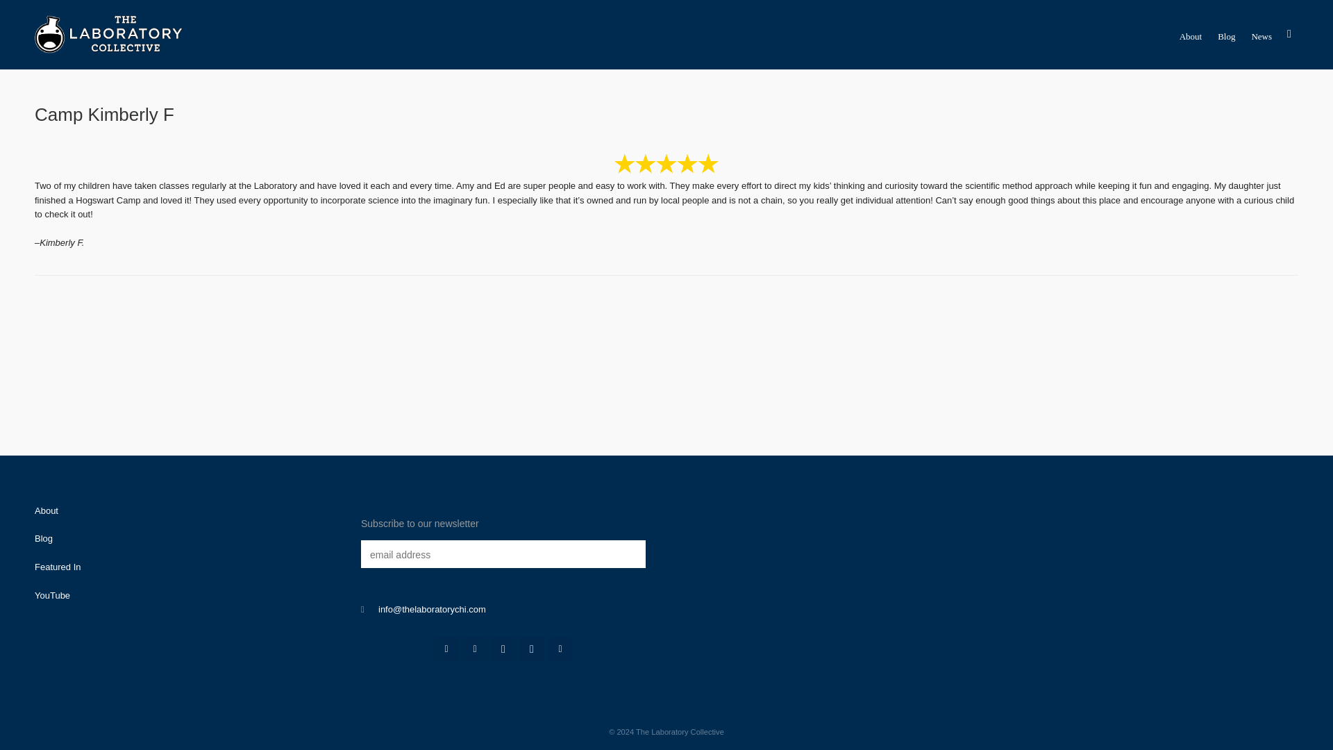 The width and height of the screenshot is (1333, 750). I want to click on Blog, so click(43, 538).